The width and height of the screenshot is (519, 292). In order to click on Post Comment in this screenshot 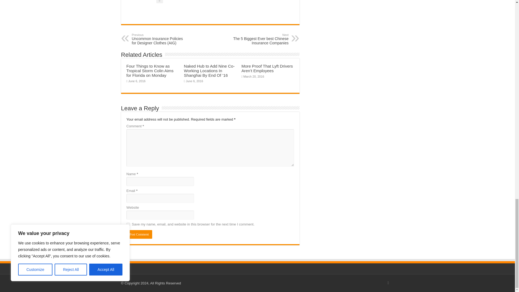, I will do `click(139, 234)`.